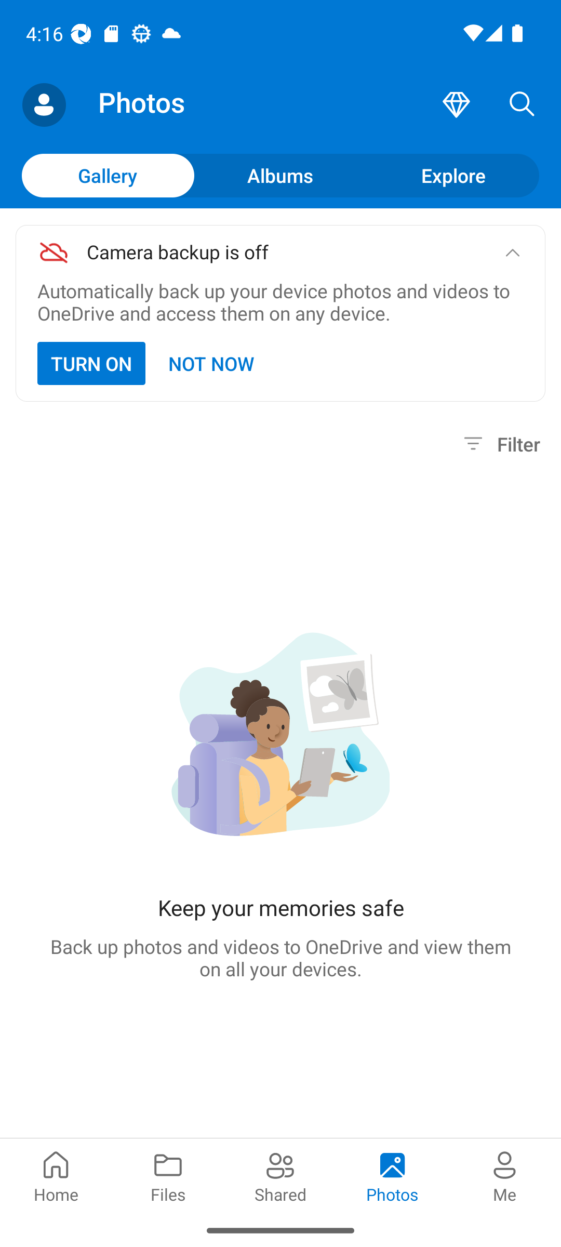 This screenshot has width=561, height=1247. I want to click on Albums, so click(280, 175).